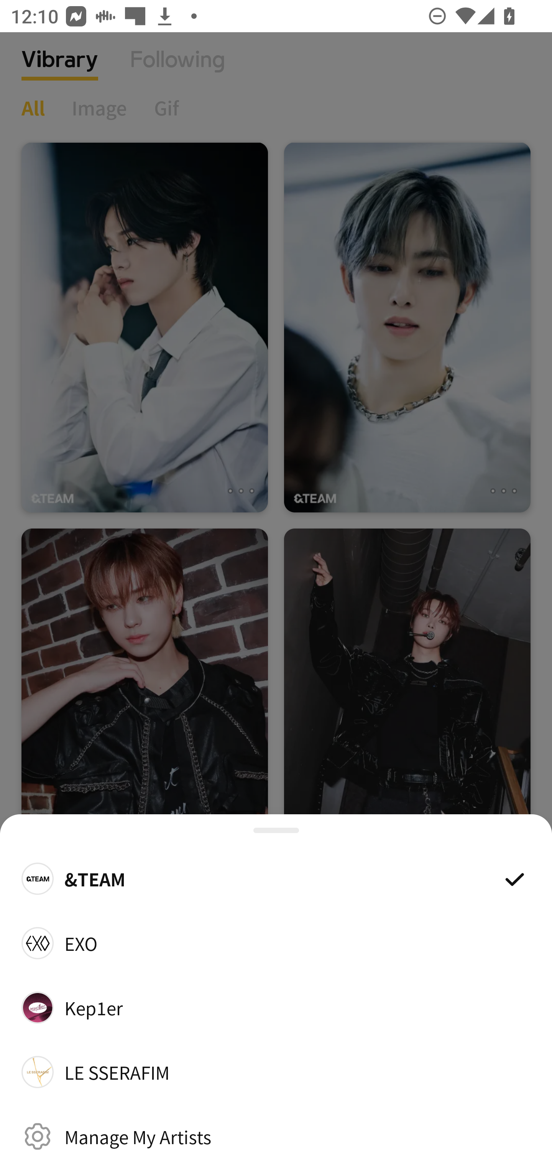  I want to click on LE SSERAFIM, so click(276, 1072).